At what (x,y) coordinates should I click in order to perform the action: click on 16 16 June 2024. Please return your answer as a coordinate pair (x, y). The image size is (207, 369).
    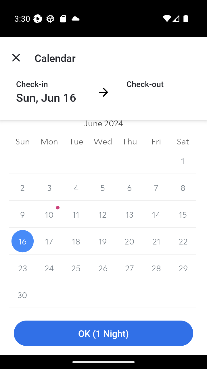
    Looking at the image, I should click on (22, 241).